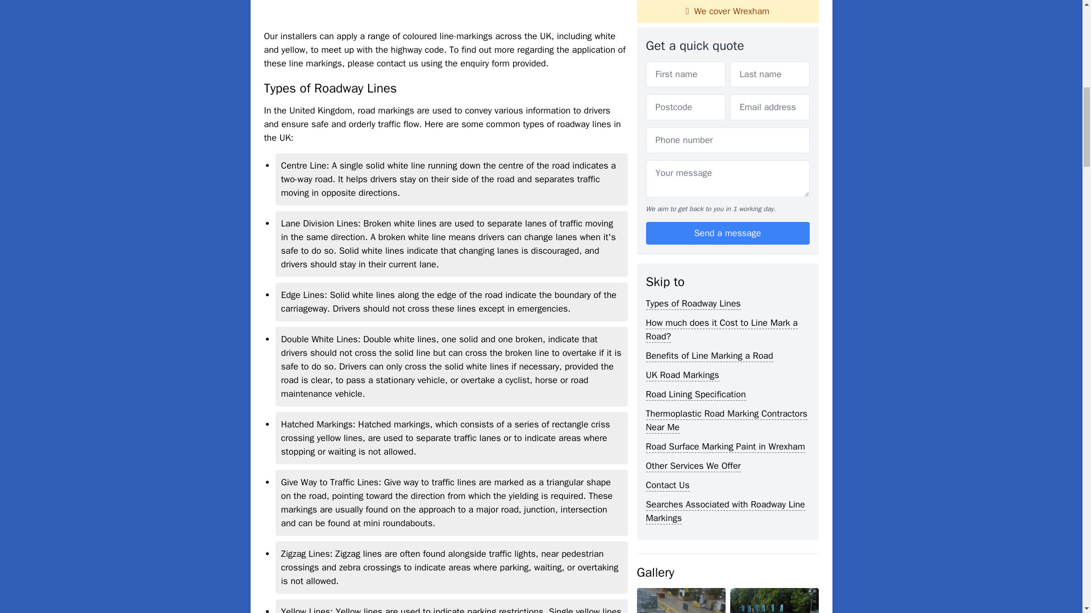 The width and height of the screenshot is (1091, 613). Describe the element at coordinates (693, 6) in the screenshot. I see `Types of Roadway Lines` at that location.